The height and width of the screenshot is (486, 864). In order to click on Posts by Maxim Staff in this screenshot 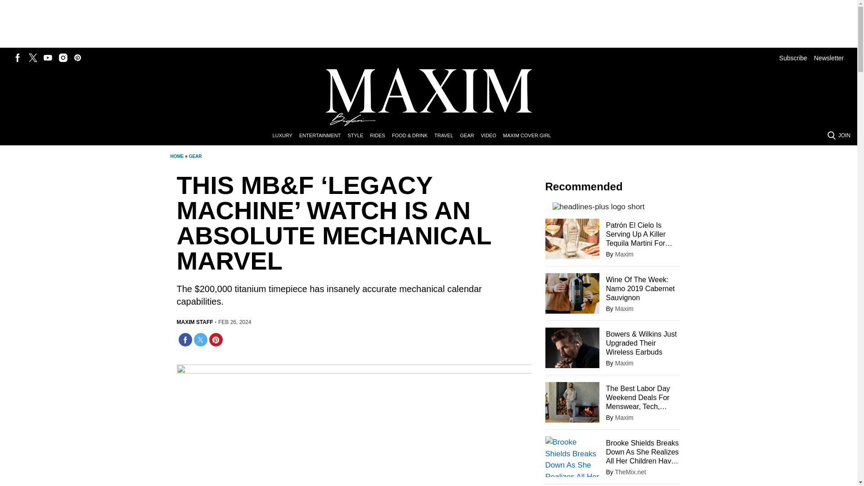, I will do `click(194, 322)`.